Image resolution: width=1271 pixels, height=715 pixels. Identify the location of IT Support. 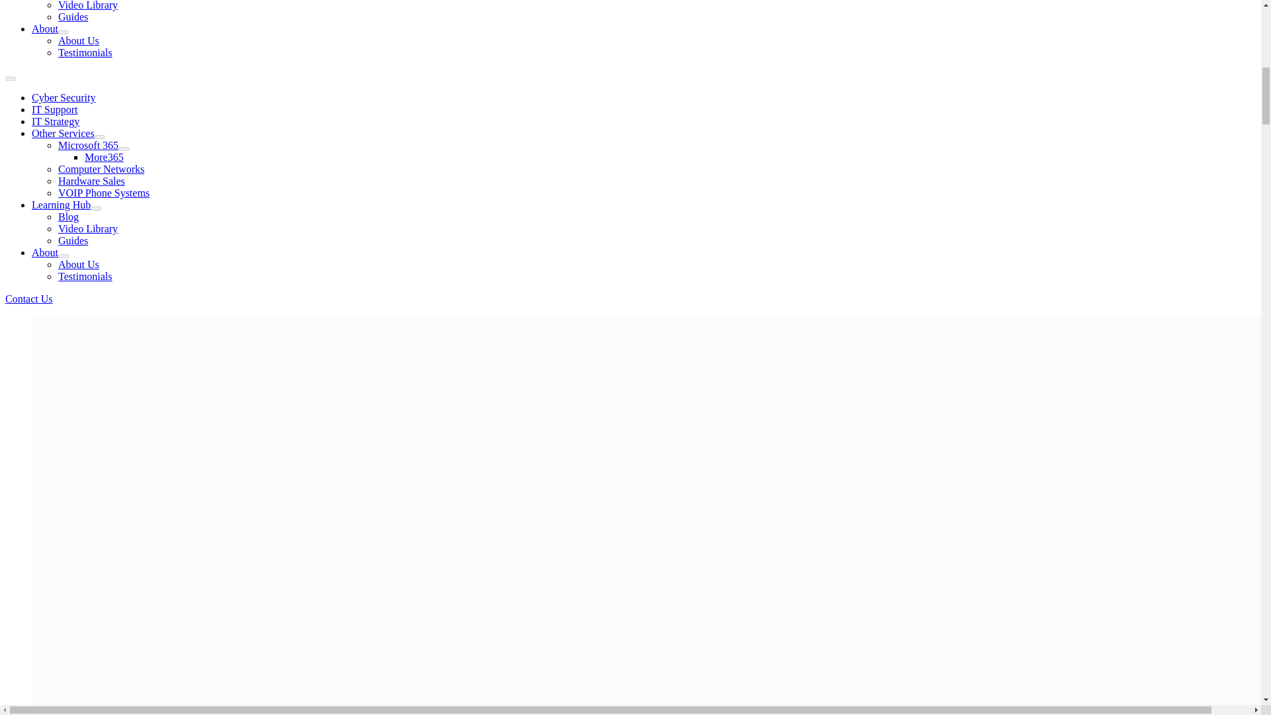
(54, 109).